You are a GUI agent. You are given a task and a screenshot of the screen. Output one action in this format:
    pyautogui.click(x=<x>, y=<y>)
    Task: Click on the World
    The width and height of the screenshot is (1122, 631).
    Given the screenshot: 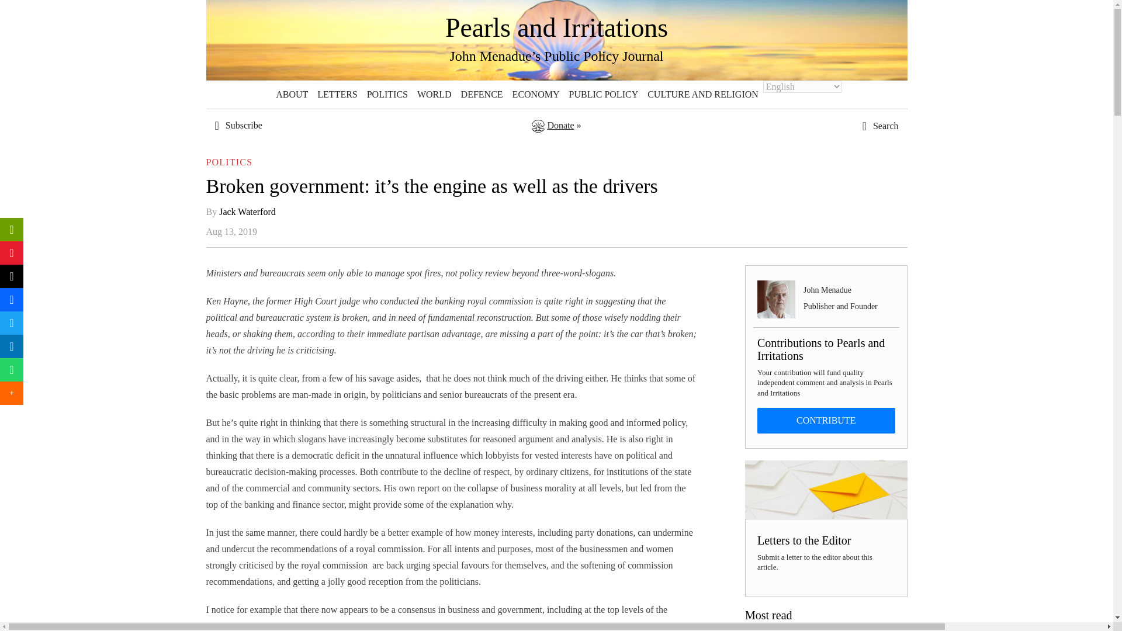 What is the action you would take?
    pyautogui.click(x=435, y=95)
    